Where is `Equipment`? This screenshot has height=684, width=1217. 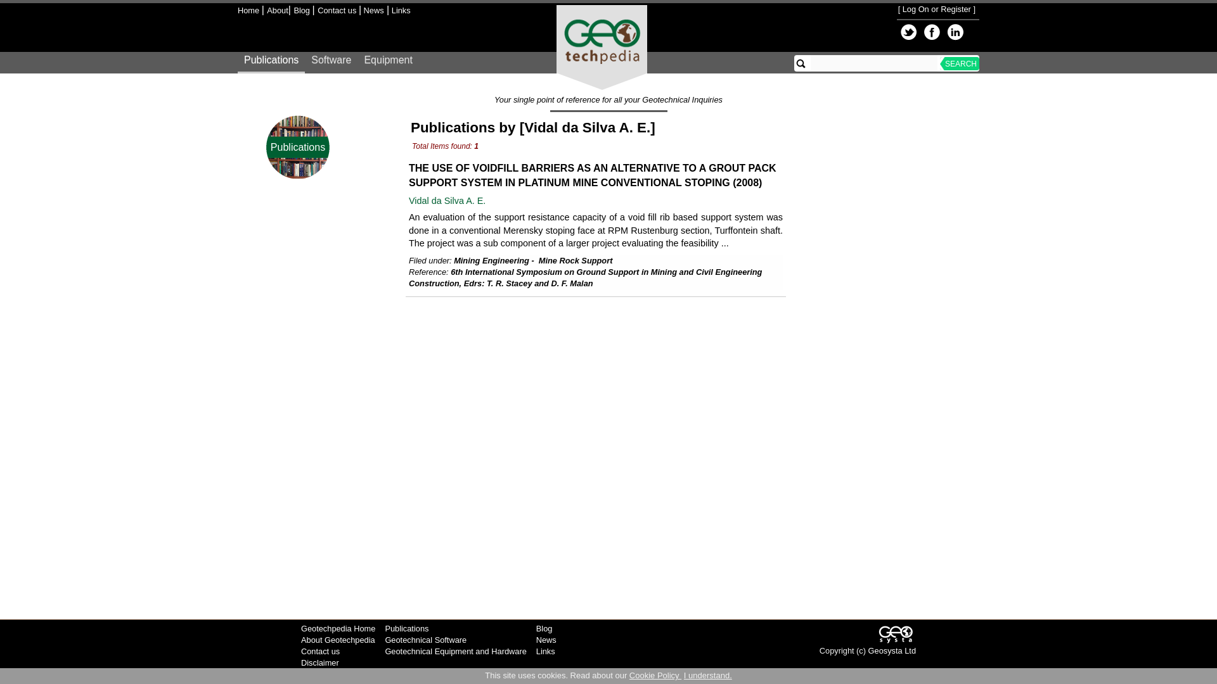 Equipment is located at coordinates (388, 63).